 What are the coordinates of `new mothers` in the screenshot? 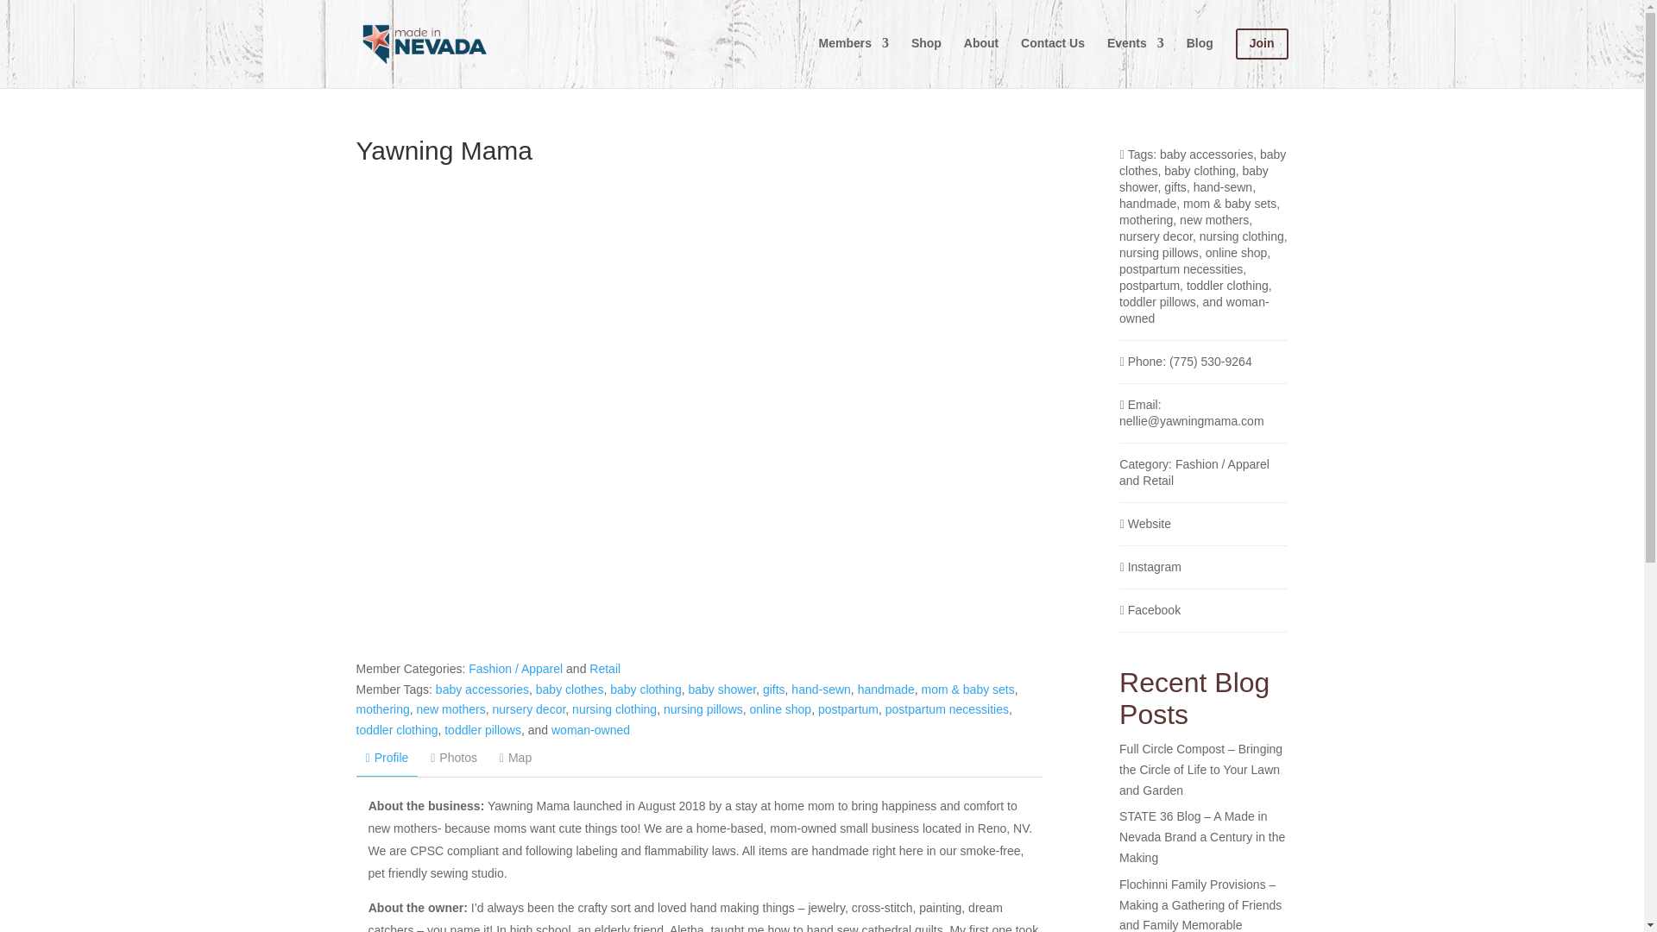 It's located at (450, 709).